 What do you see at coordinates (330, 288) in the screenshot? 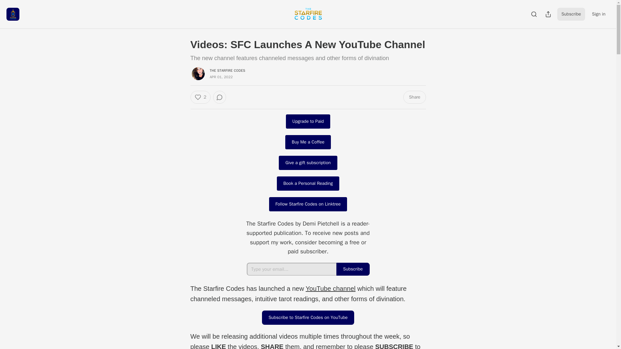
I see `YouTube channel` at bounding box center [330, 288].